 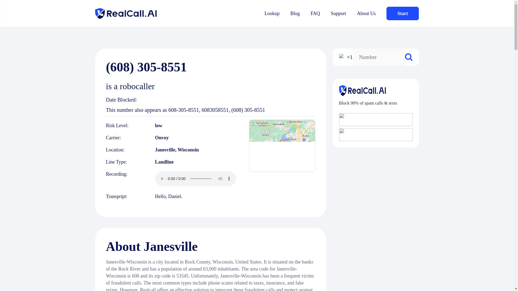 I want to click on Blog, so click(x=295, y=13).